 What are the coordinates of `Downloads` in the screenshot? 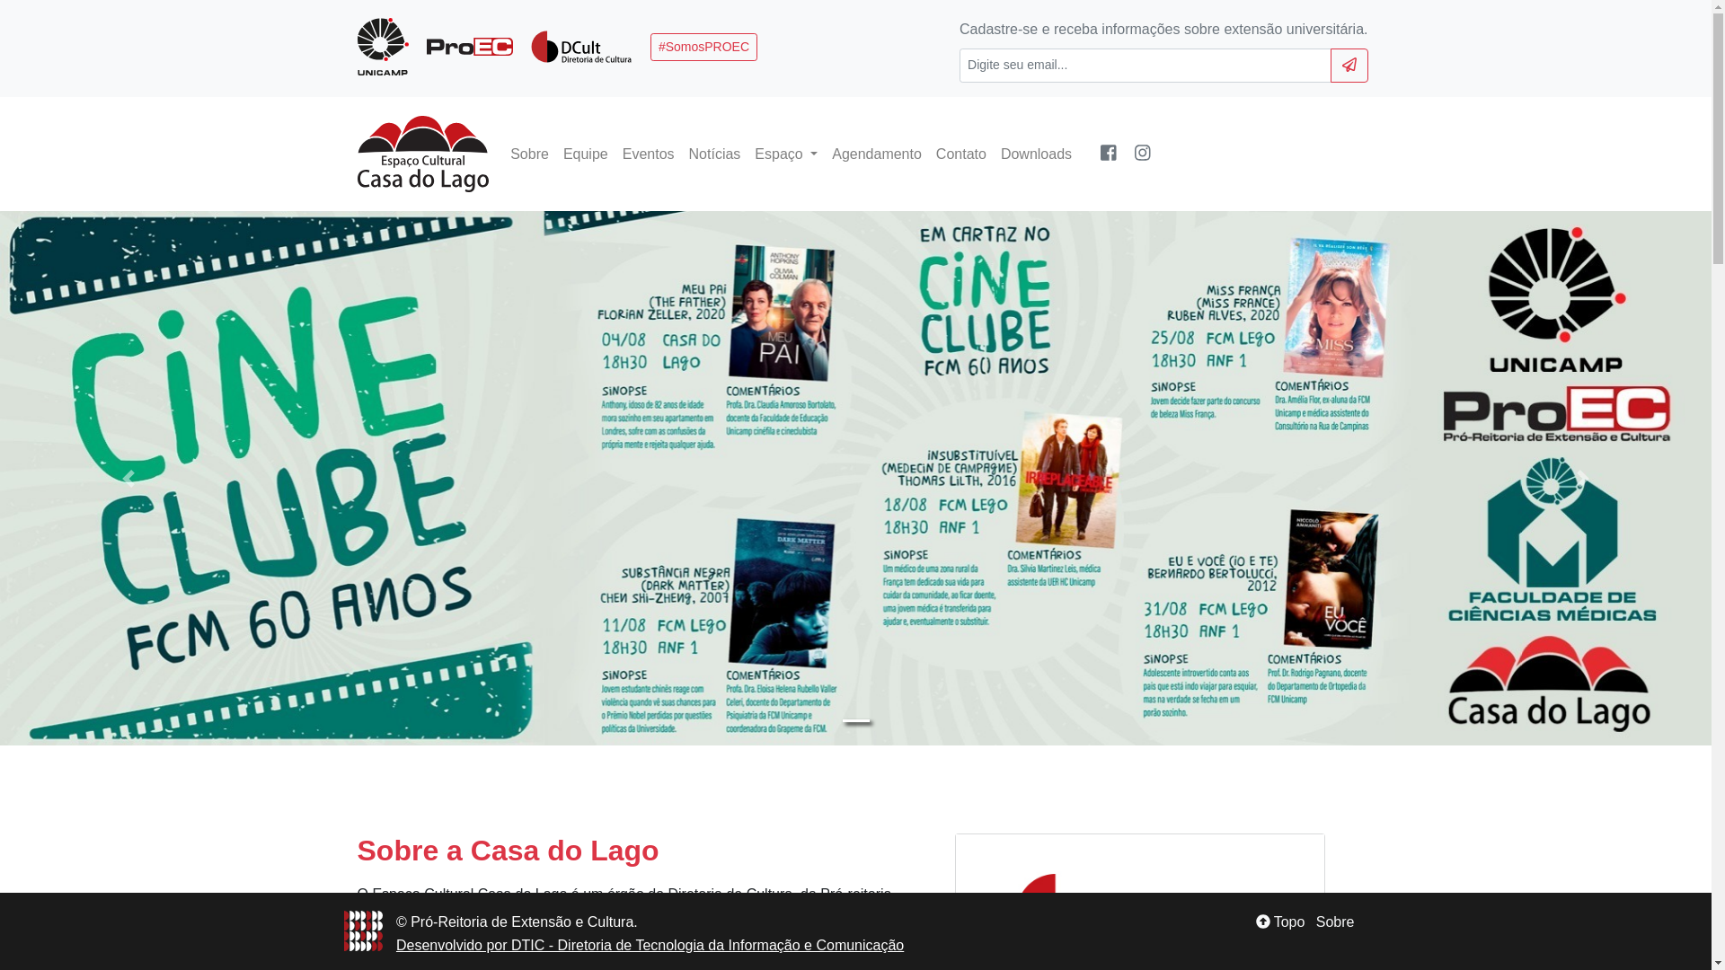 It's located at (1037, 154).